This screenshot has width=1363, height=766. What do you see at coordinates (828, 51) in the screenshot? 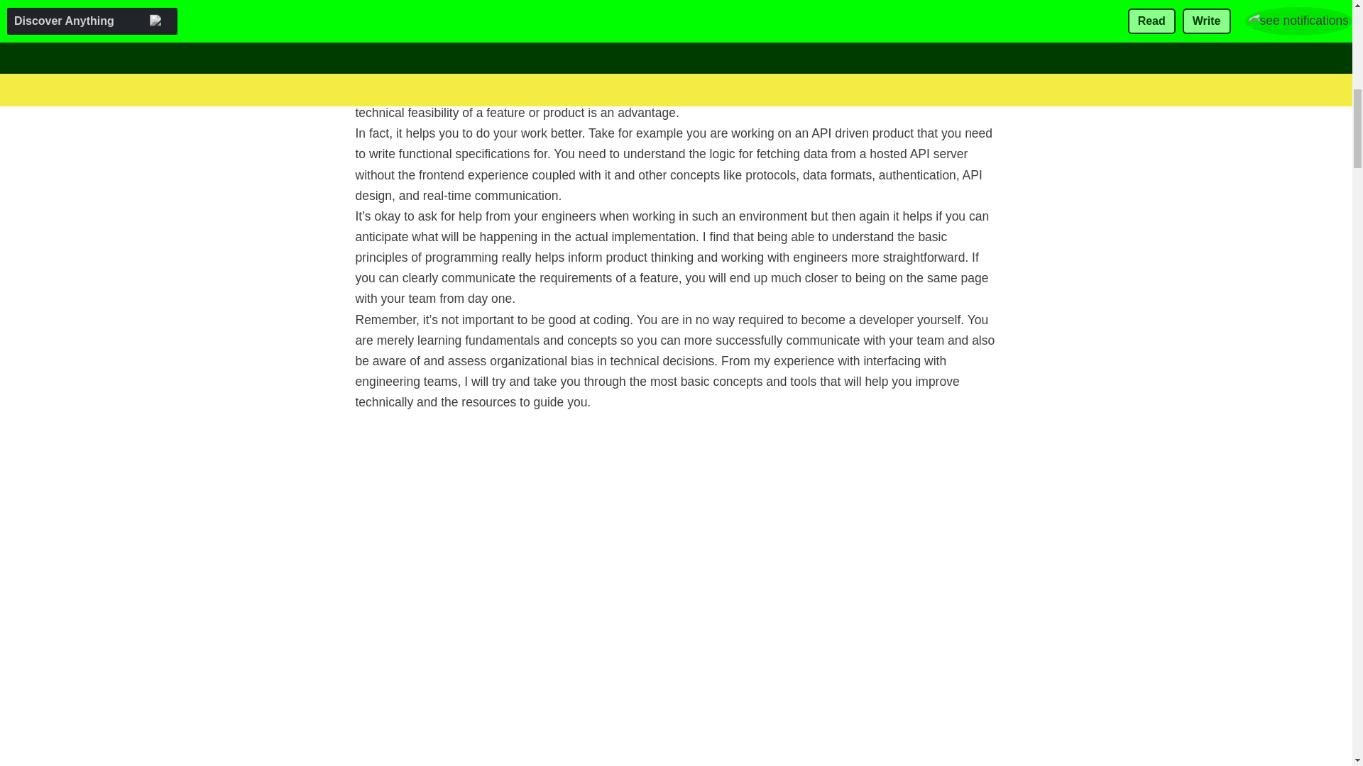
I see `API` at bounding box center [828, 51].